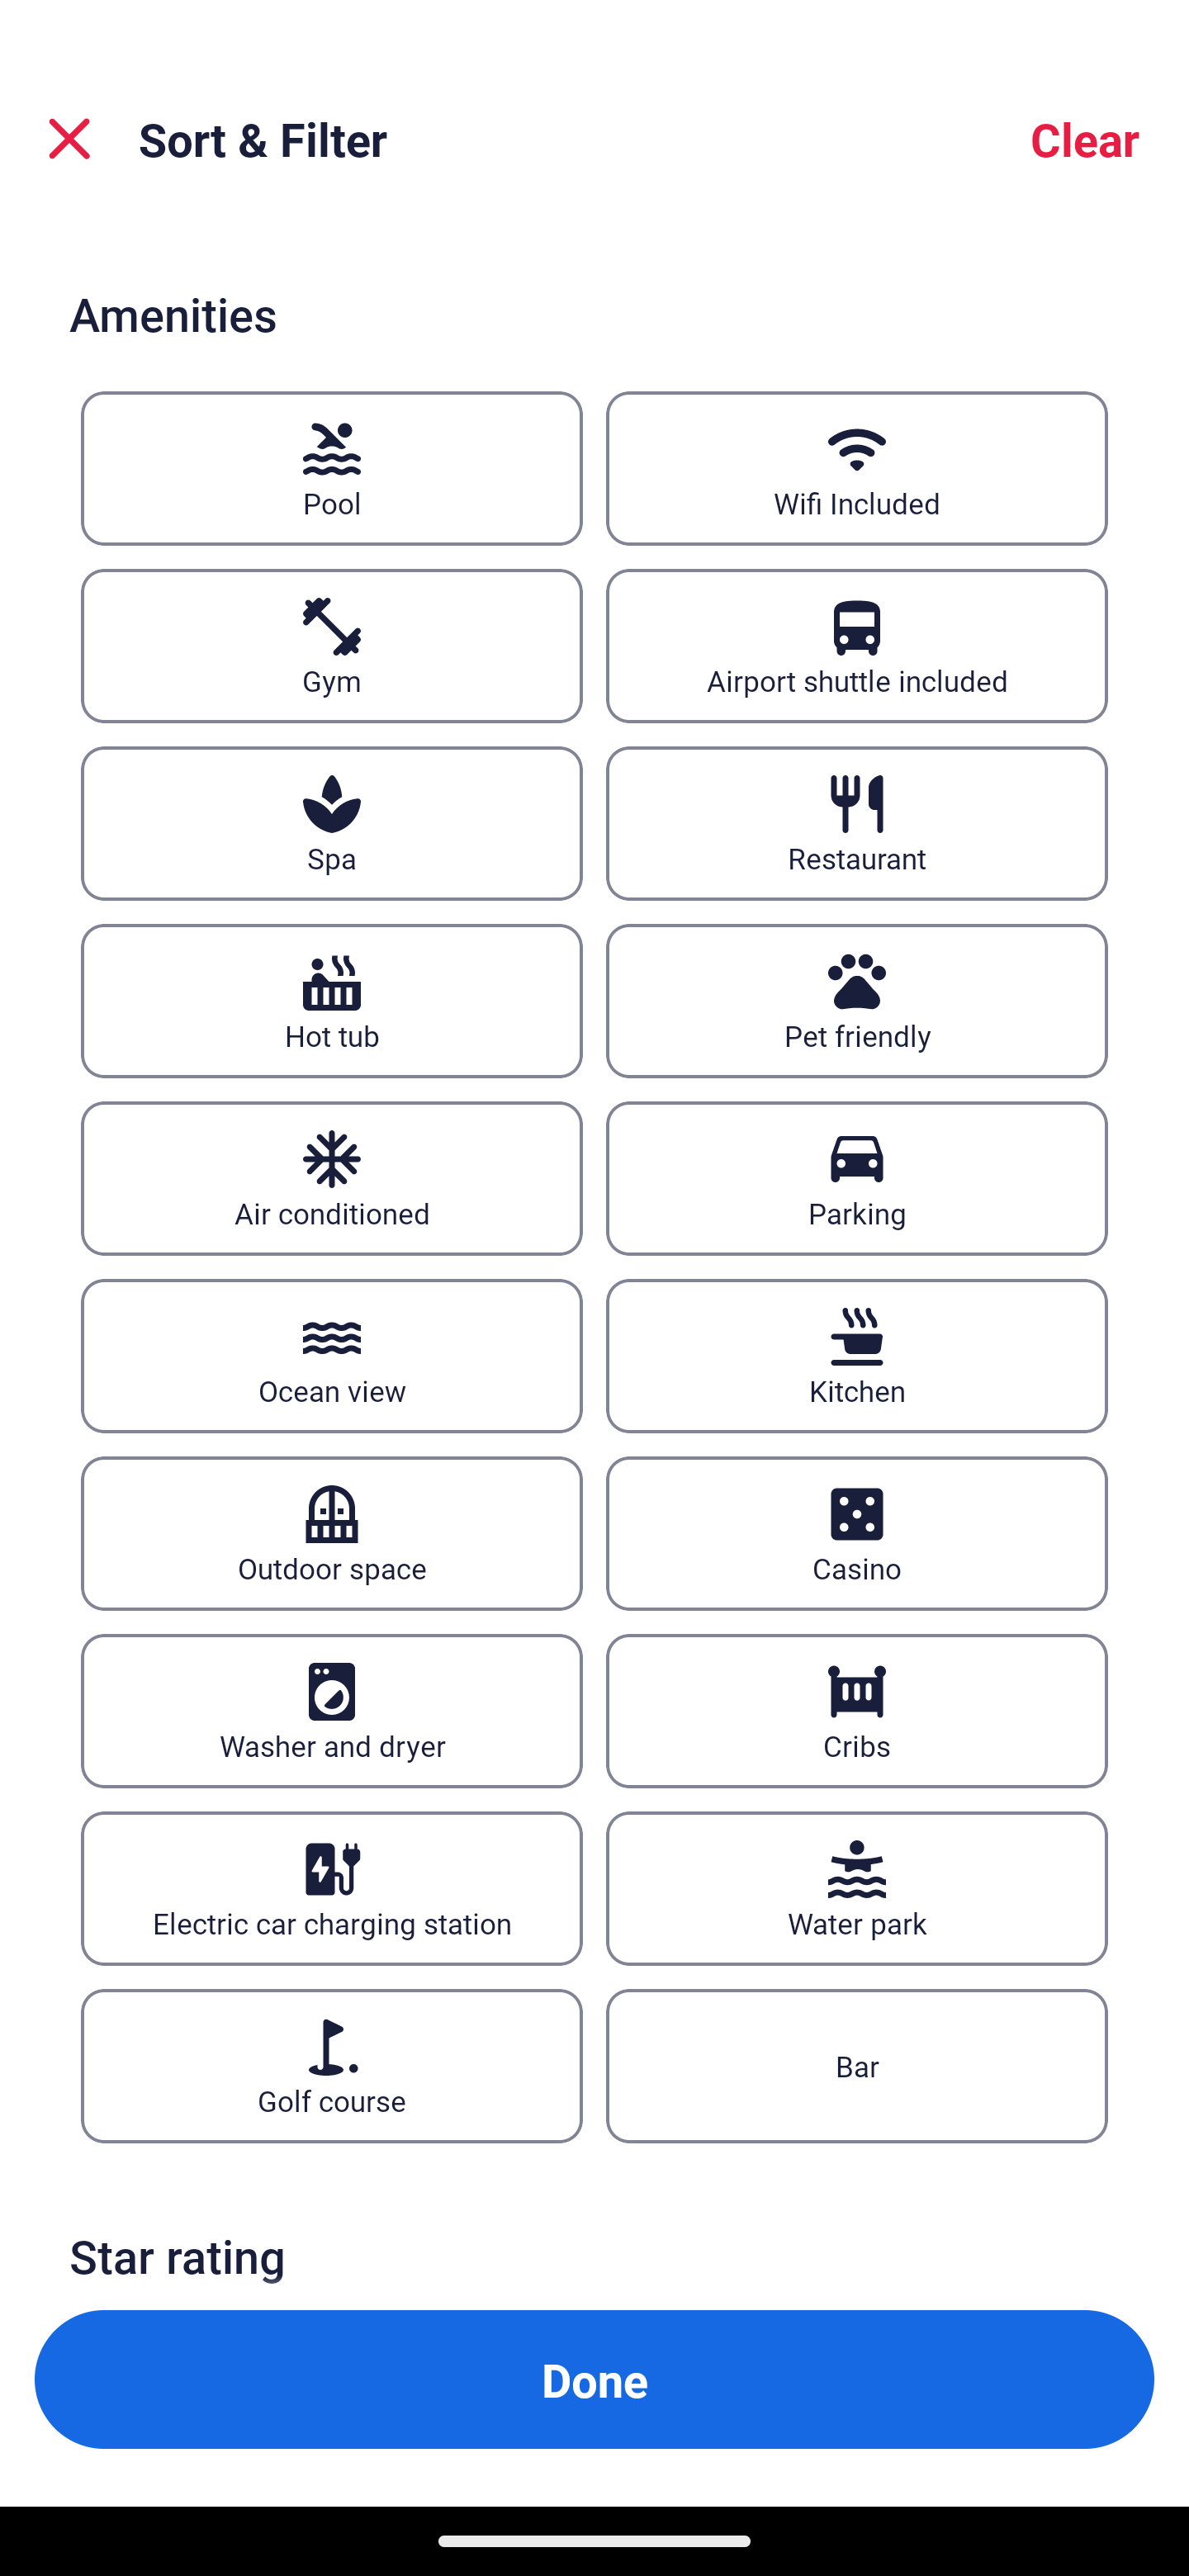  I want to click on Spa, so click(331, 824).